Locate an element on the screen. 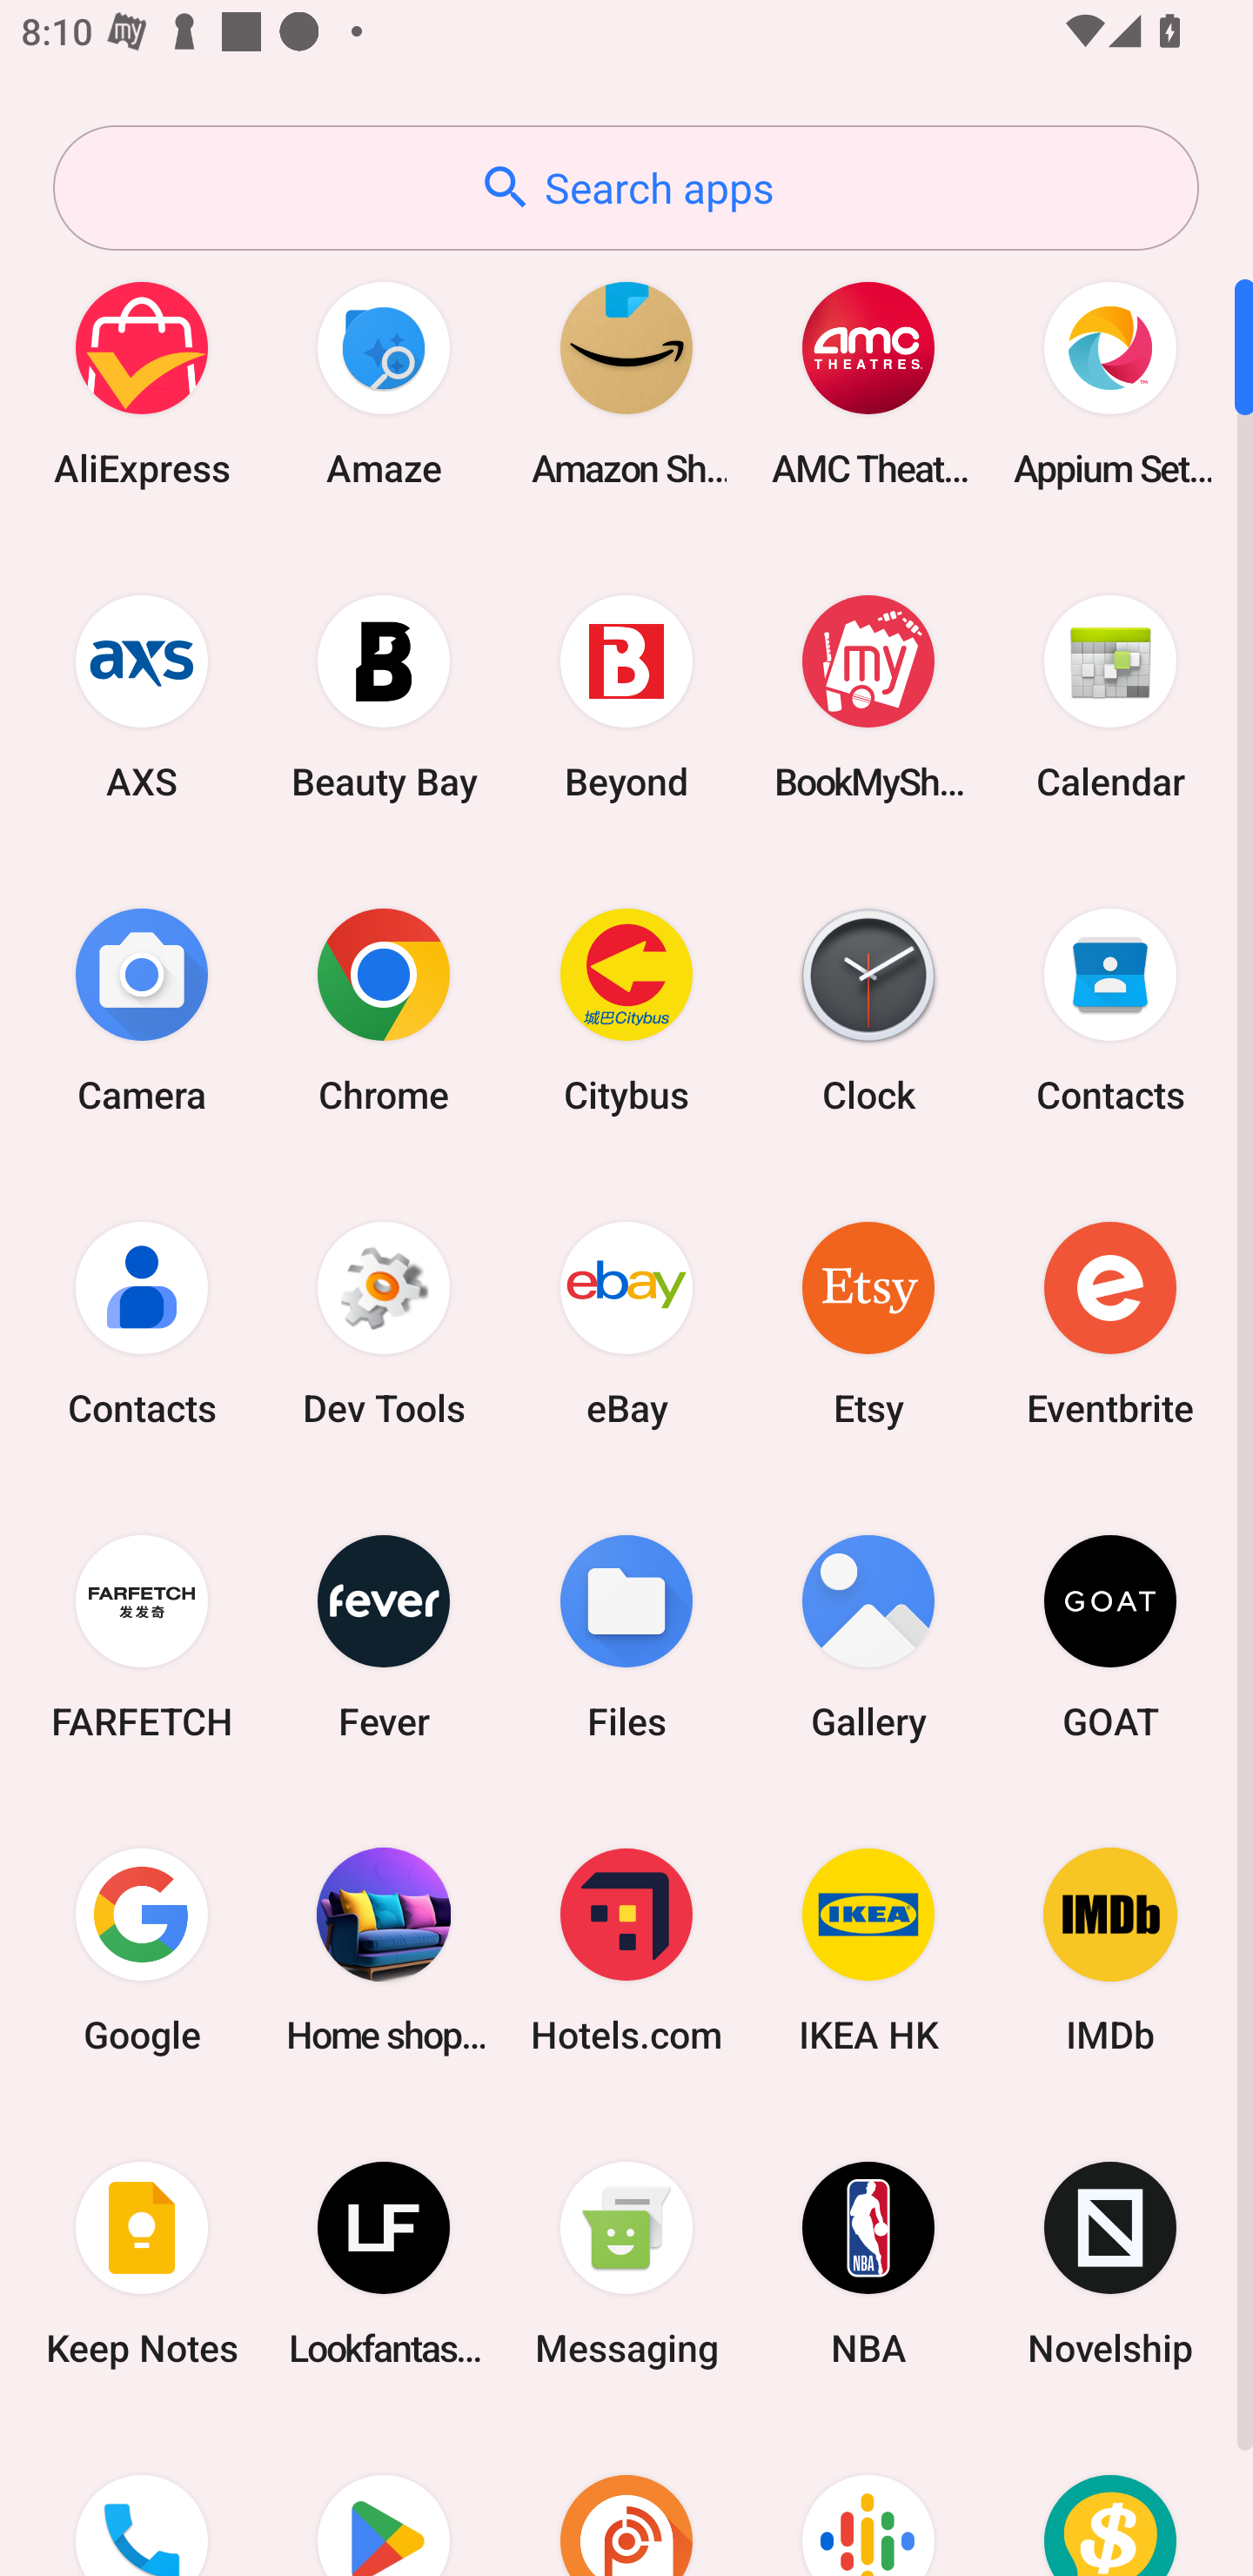  Beyond is located at coordinates (626, 696).